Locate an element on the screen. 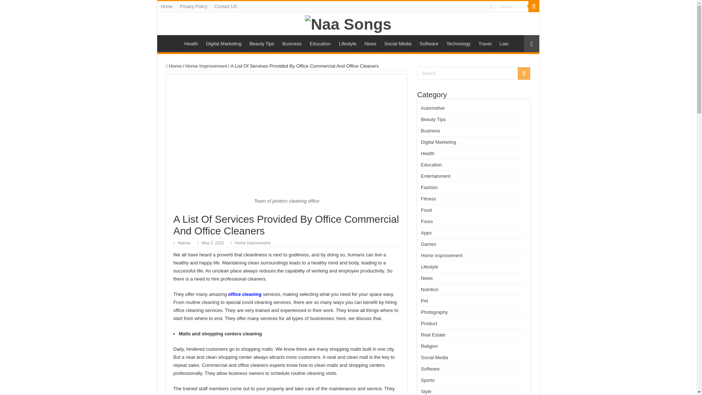 The width and height of the screenshot is (702, 395). Home Improvement is located at coordinates (206, 66).